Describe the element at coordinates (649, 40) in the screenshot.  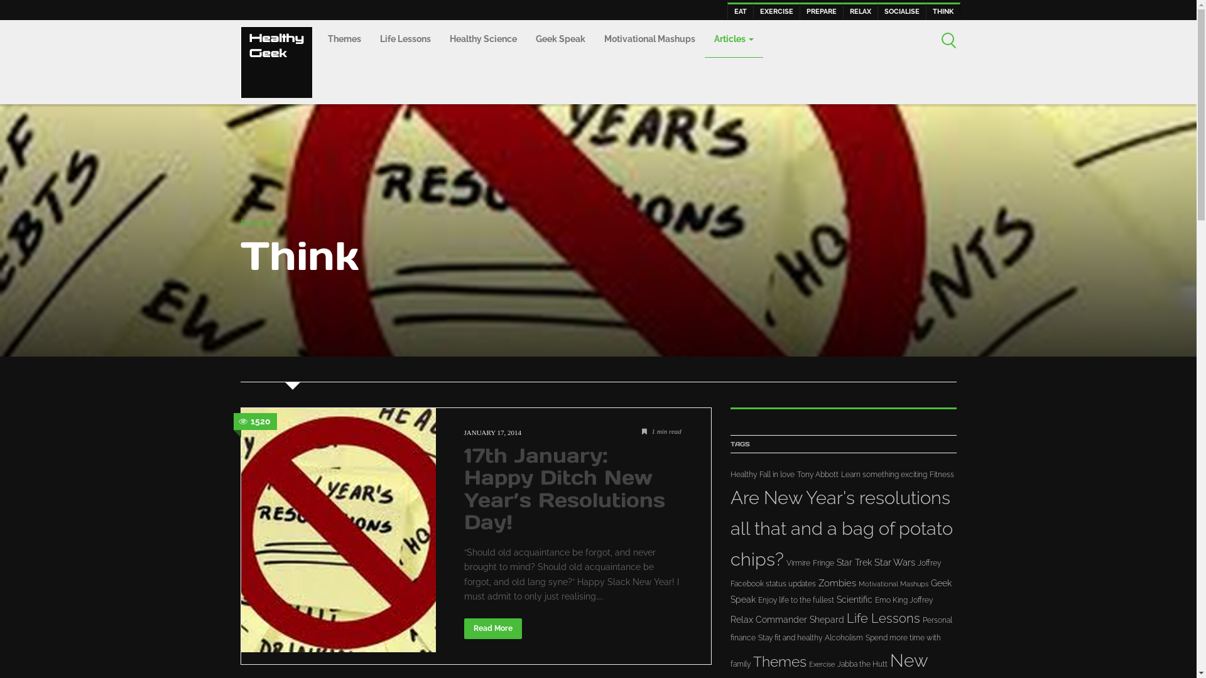
I see `Motivational Mashups` at that location.